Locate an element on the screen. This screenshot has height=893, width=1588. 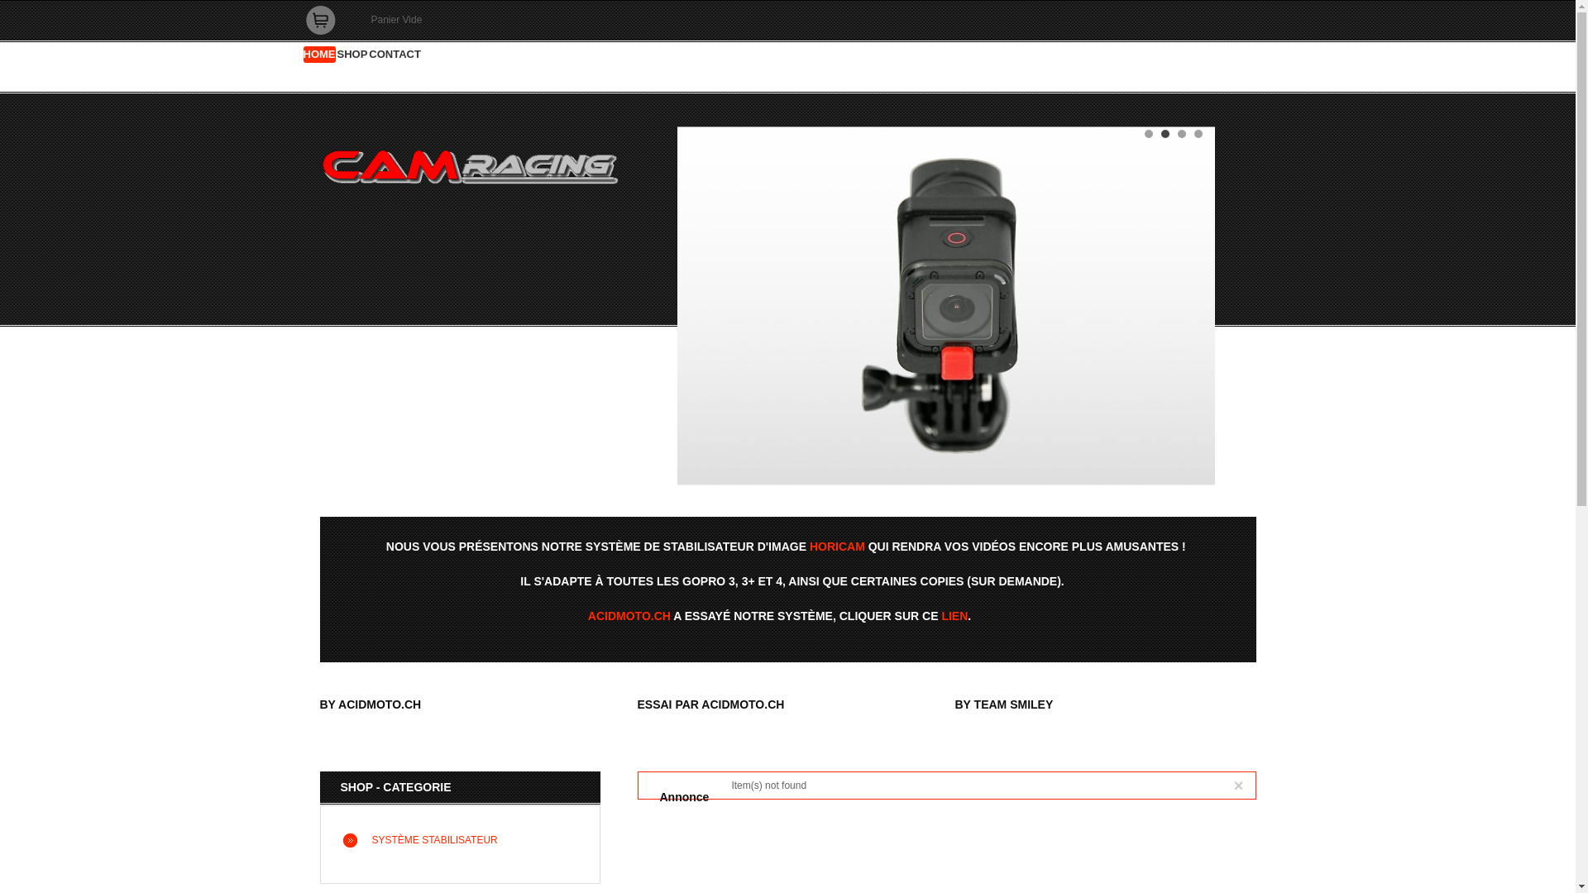
LIEN is located at coordinates (954, 616).